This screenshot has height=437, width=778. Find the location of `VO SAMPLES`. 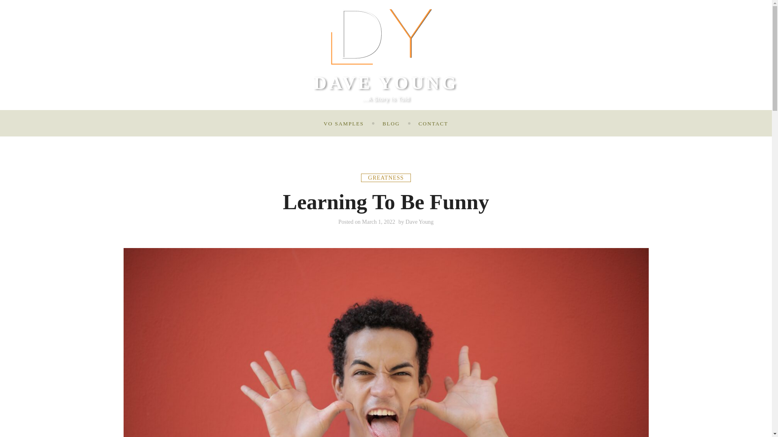

VO SAMPLES is located at coordinates (344, 123).